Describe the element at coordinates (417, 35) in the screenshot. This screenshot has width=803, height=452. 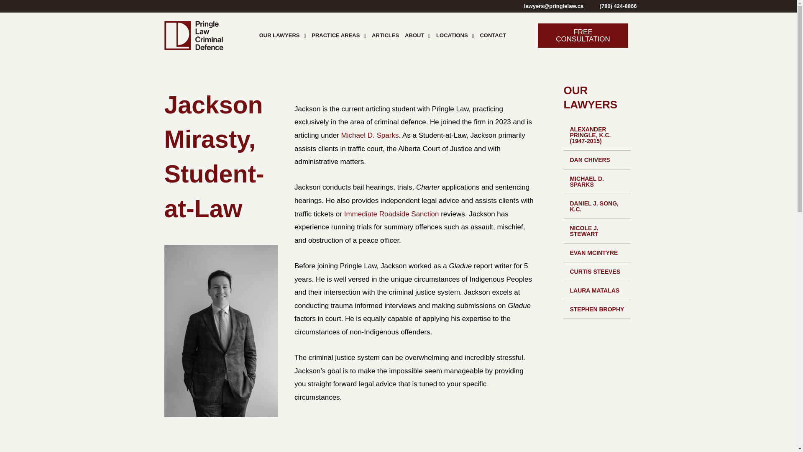
I see `ABOUT` at that location.